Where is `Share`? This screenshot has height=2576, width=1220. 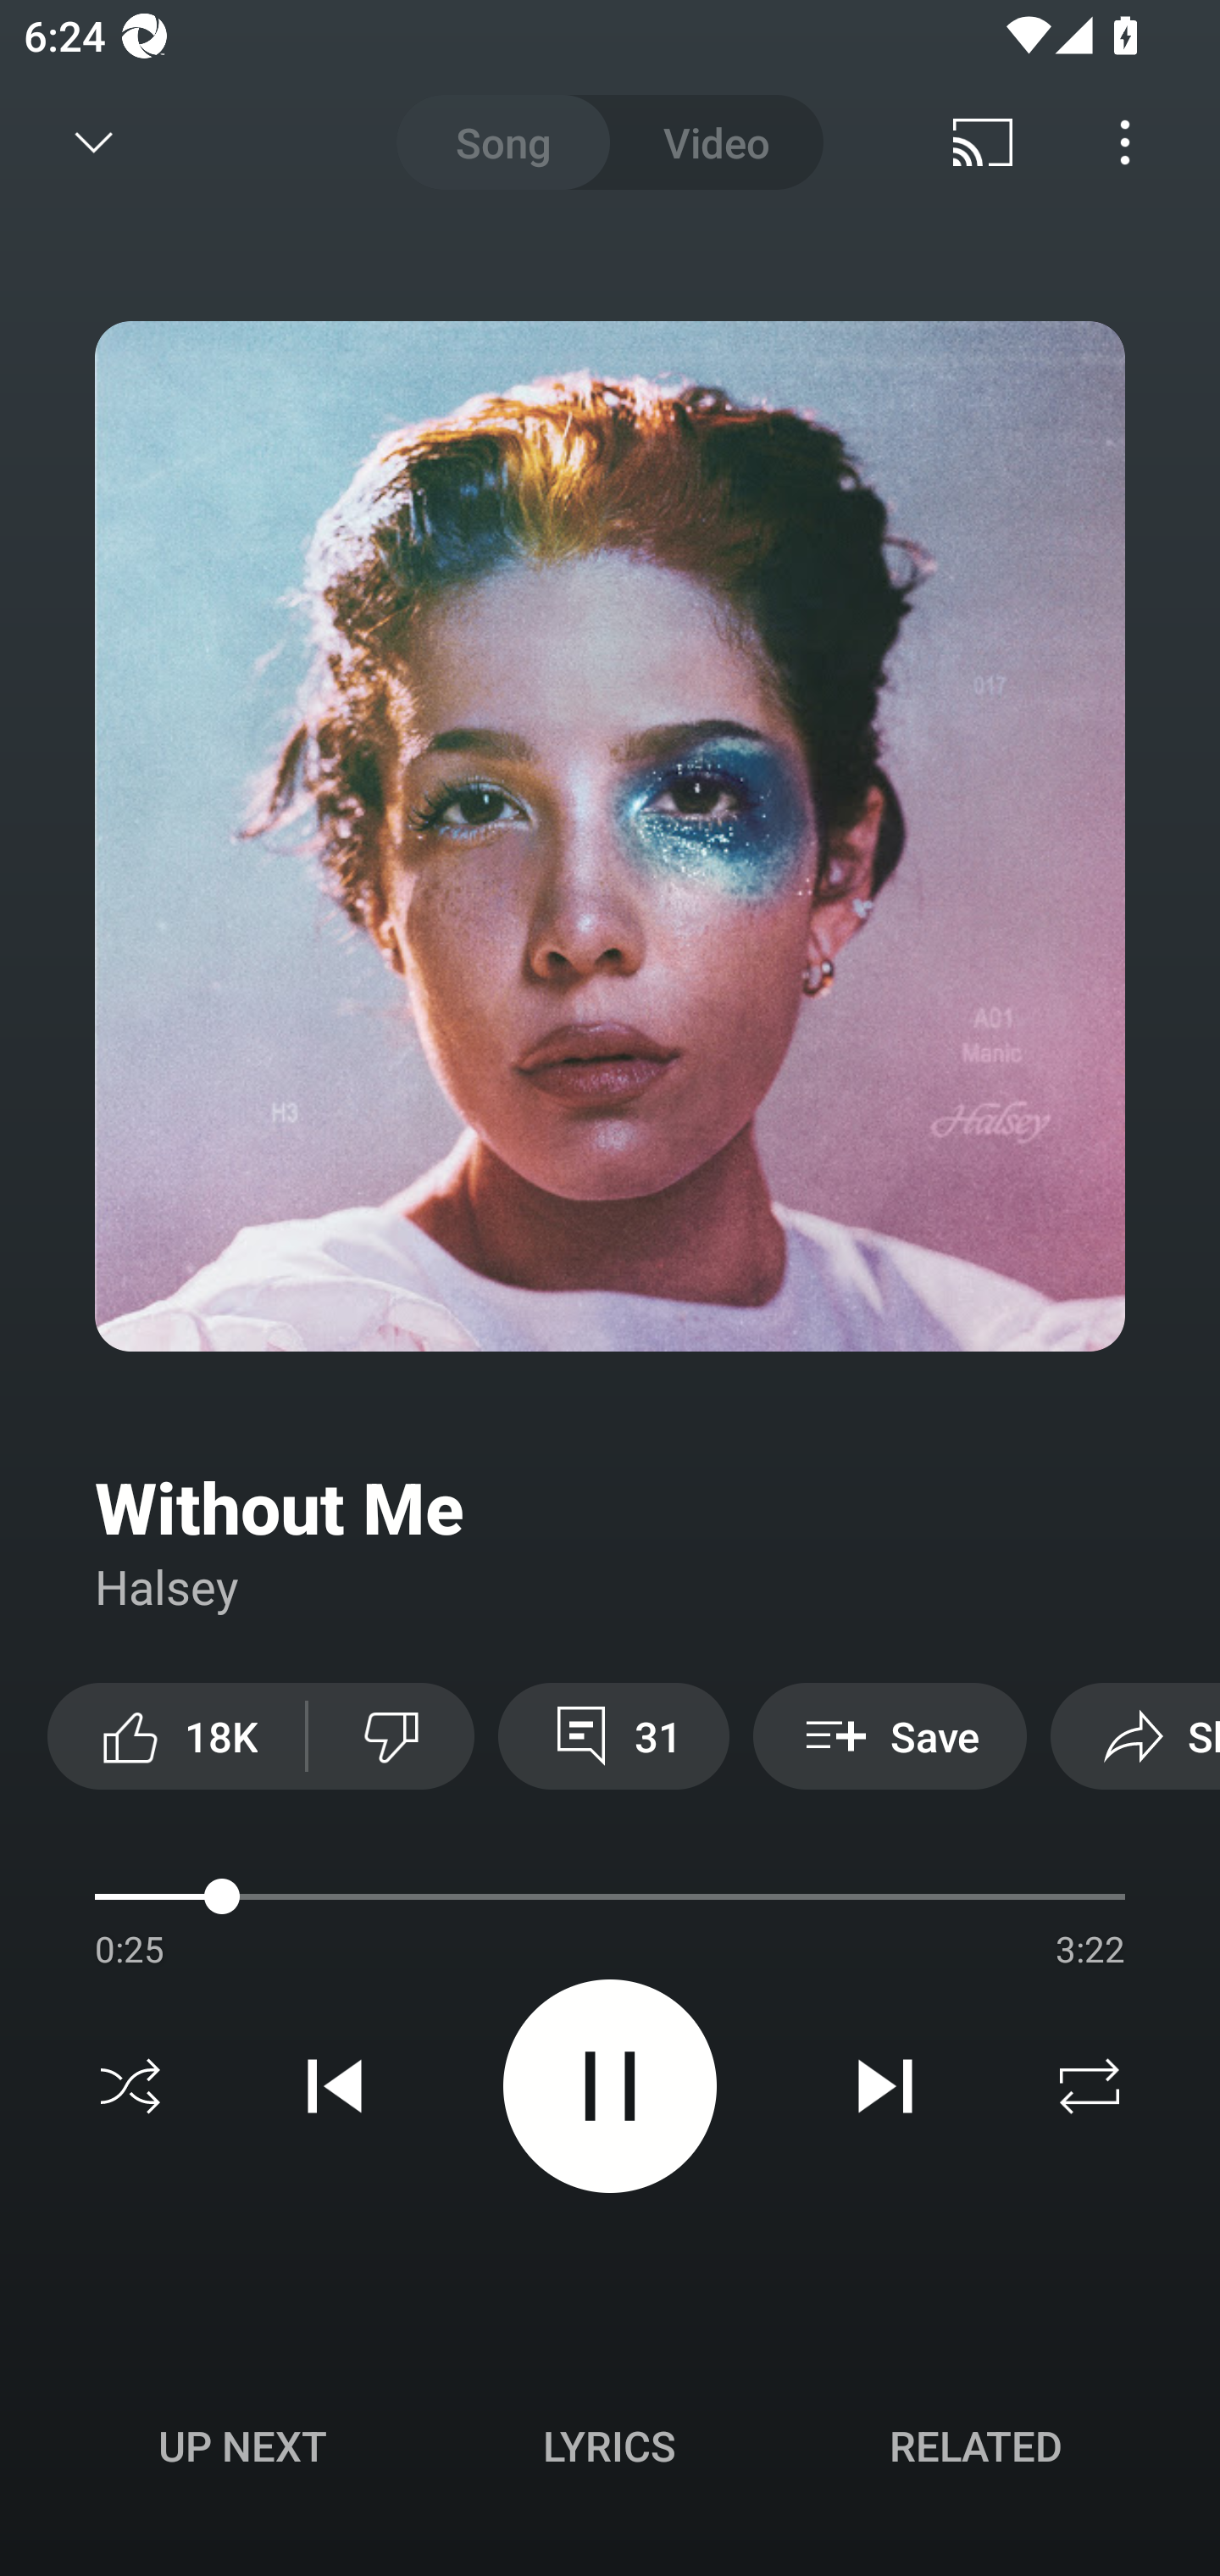 Share is located at coordinates (1135, 1735).